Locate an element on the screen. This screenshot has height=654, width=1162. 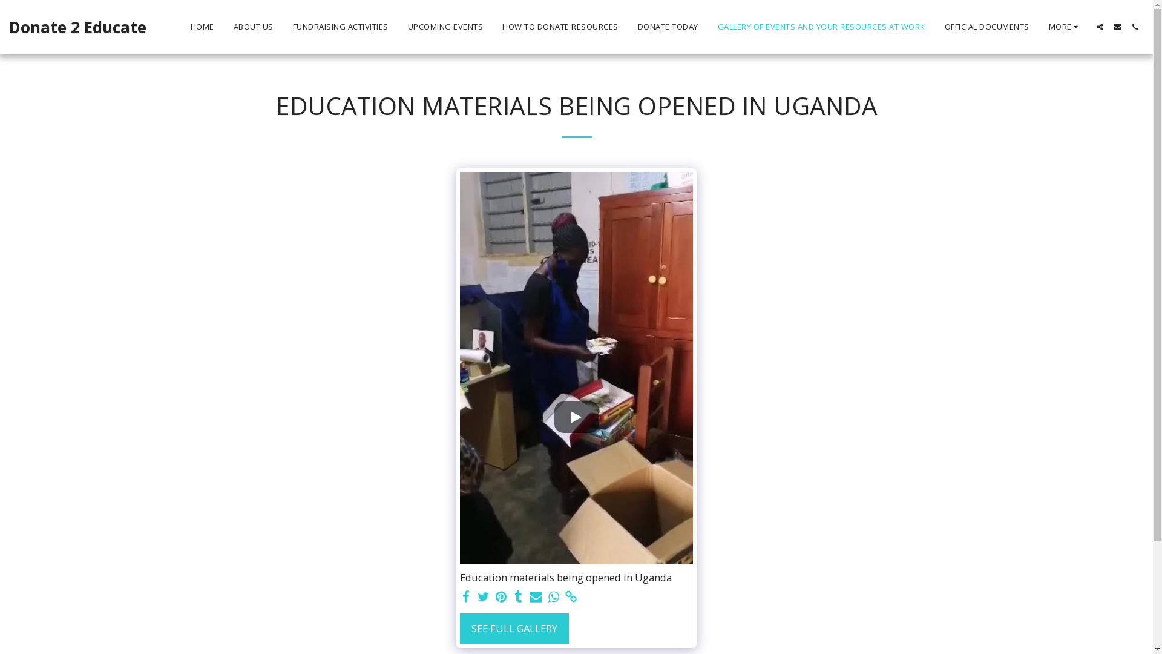
  is located at coordinates (536, 597).